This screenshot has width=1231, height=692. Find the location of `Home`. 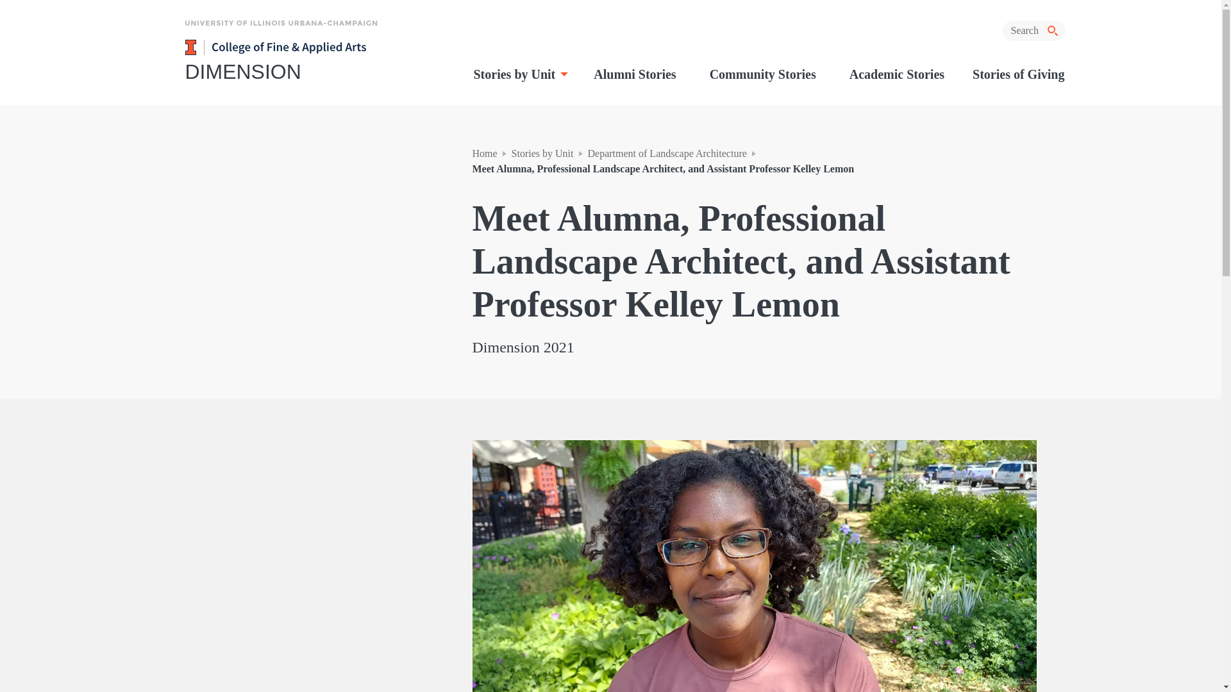

Home is located at coordinates (484, 154).